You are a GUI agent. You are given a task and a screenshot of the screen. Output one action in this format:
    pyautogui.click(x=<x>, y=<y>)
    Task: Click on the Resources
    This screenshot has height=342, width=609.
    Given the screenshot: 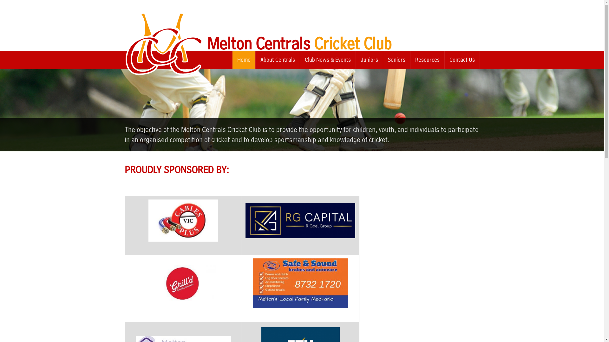 What is the action you would take?
    pyautogui.click(x=428, y=60)
    